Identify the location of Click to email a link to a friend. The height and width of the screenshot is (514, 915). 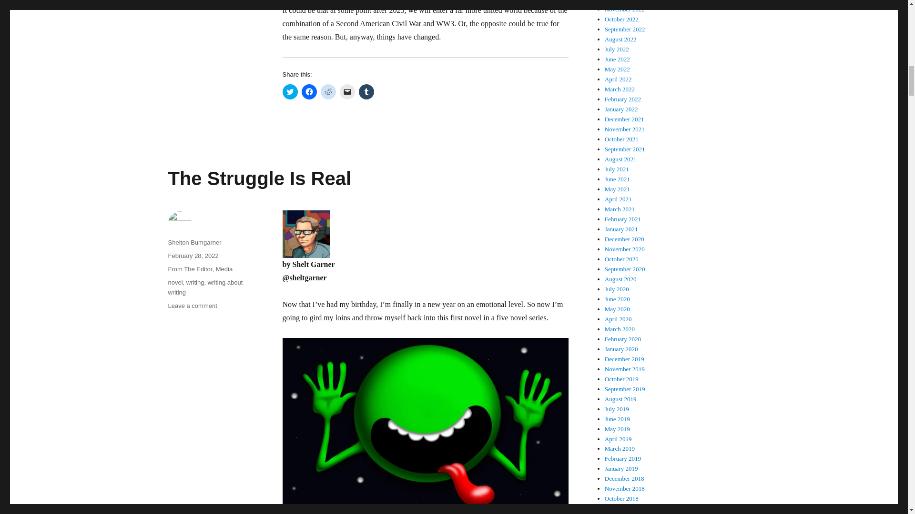
(347, 92).